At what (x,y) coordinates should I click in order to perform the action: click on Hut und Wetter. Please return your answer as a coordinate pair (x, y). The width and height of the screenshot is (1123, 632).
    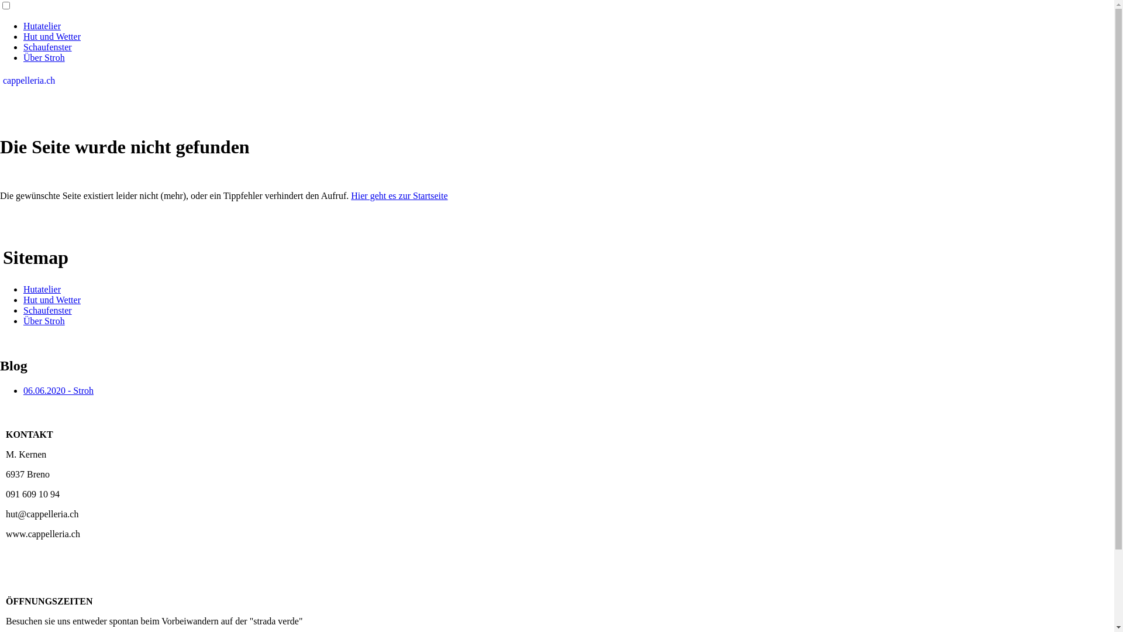
    Looking at the image, I should click on (52, 300).